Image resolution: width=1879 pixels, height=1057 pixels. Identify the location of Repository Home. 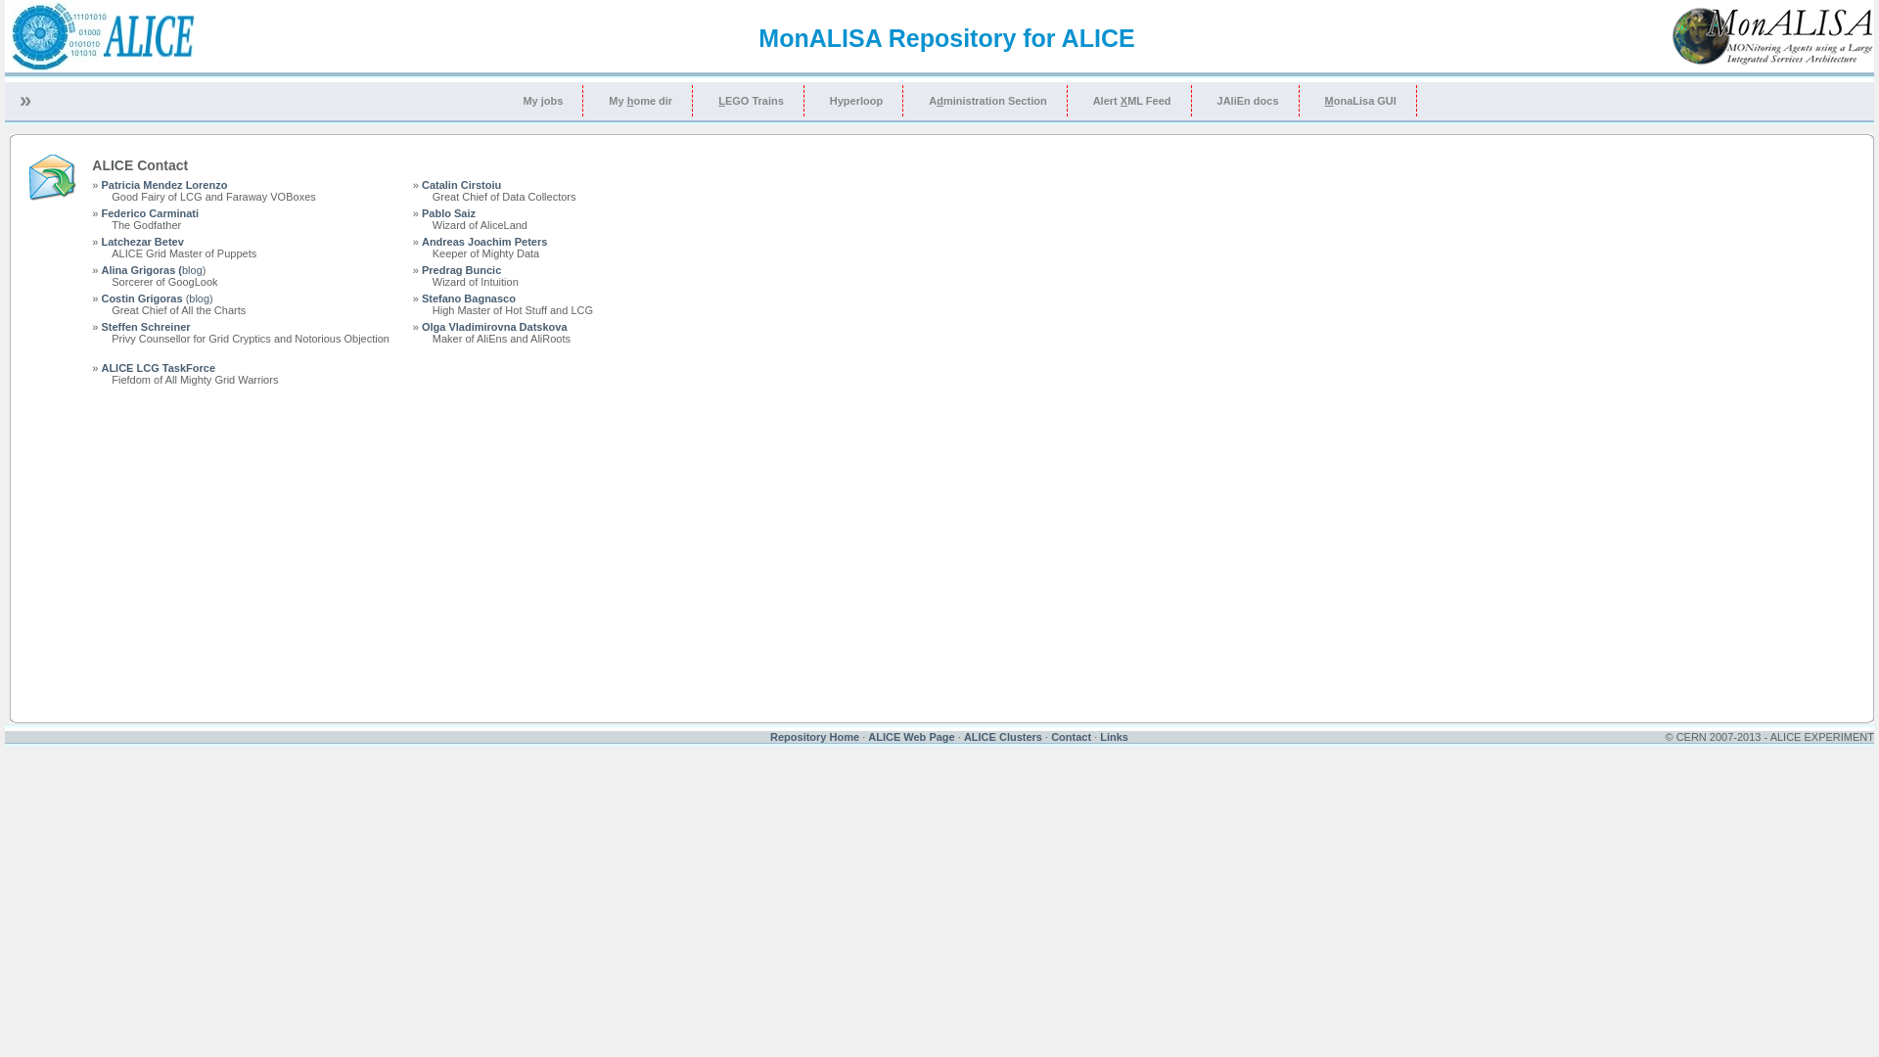
(814, 736).